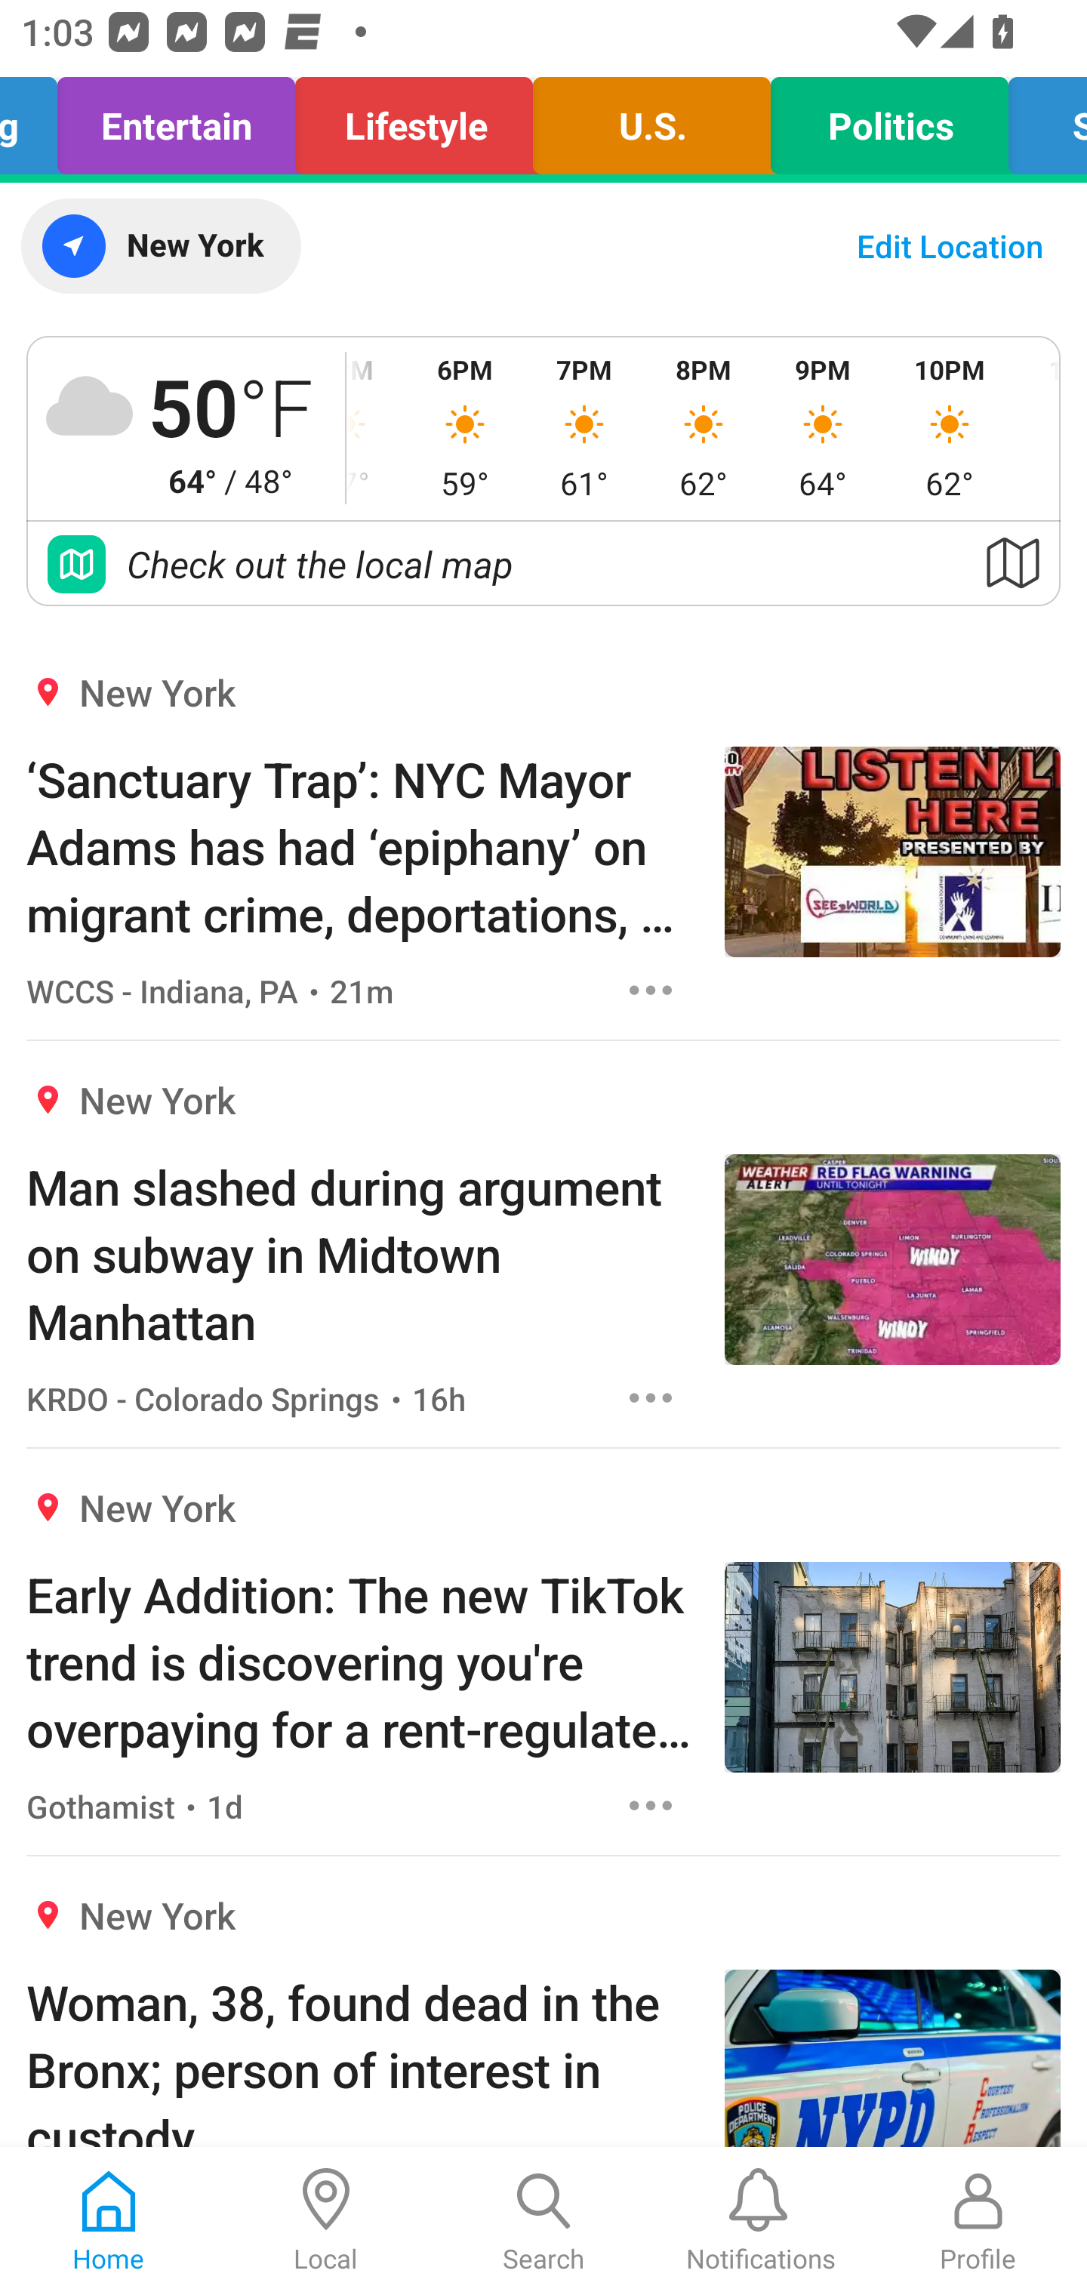 This screenshot has height=2295, width=1087. What do you see at coordinates (651, 1806) in the screenshot?
I see `Options` at bounding box center [651, 1806].